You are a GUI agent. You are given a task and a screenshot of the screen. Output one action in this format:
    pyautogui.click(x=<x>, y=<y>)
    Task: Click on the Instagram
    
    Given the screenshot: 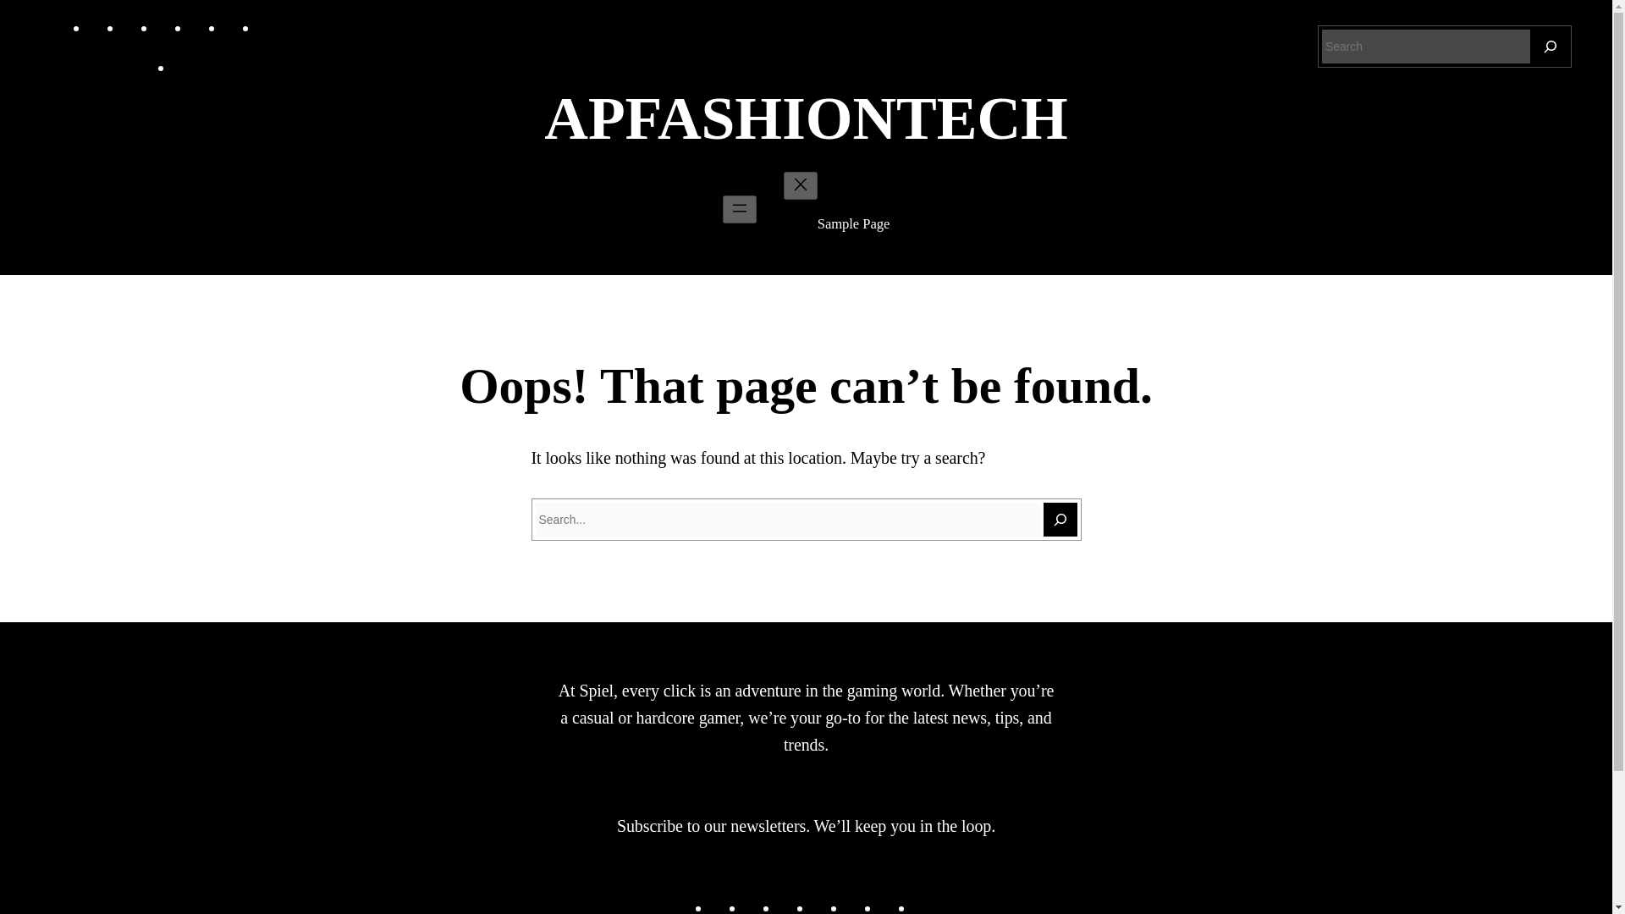 What is the action you would take?
    pyautogui.click(x=755, y=906)
    